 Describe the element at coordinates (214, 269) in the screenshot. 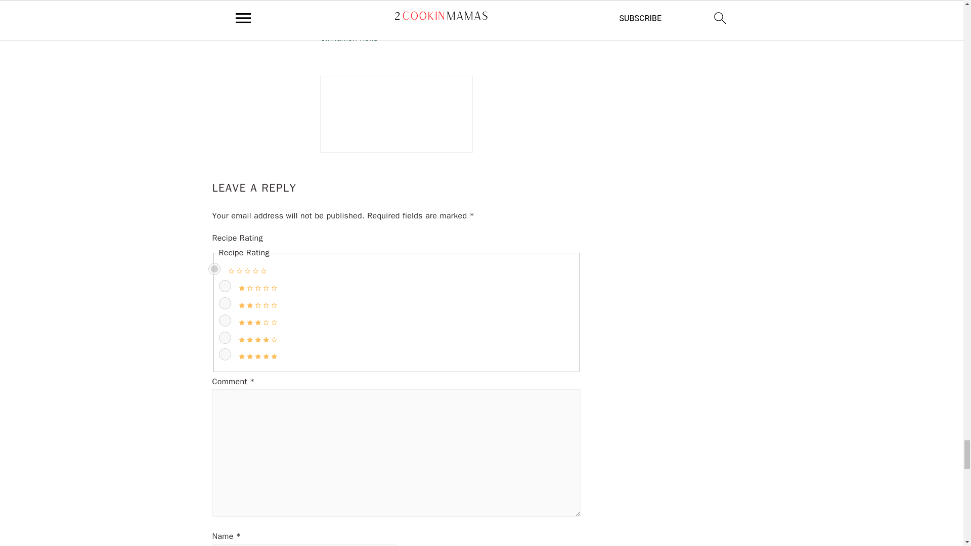

I see `0` at that location.